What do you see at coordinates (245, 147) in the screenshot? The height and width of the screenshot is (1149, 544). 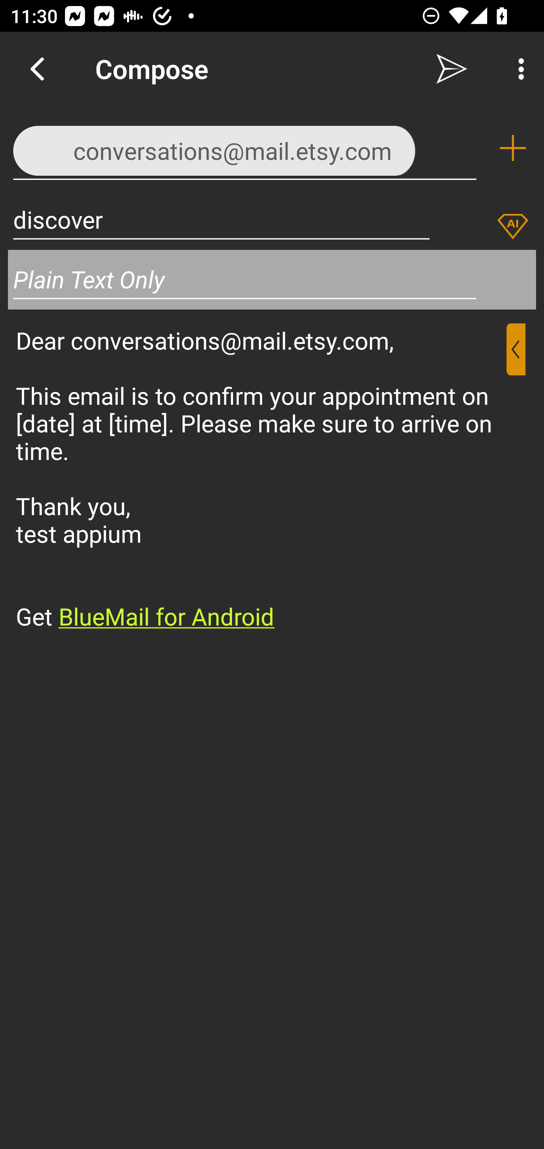 I see `<conversations@mail.etsy.com>, ` at bounding box center [245, 147].